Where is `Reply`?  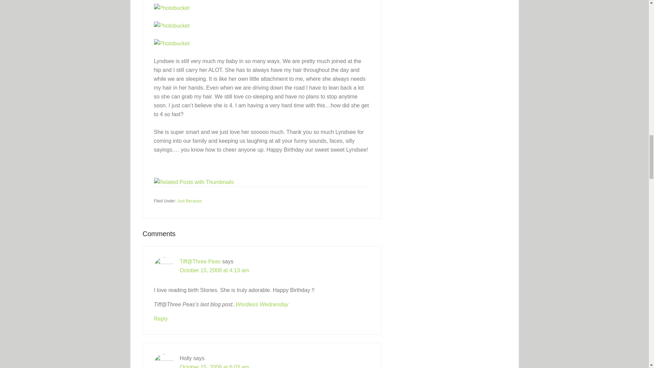
Reply is located at coordinates (161, 318).